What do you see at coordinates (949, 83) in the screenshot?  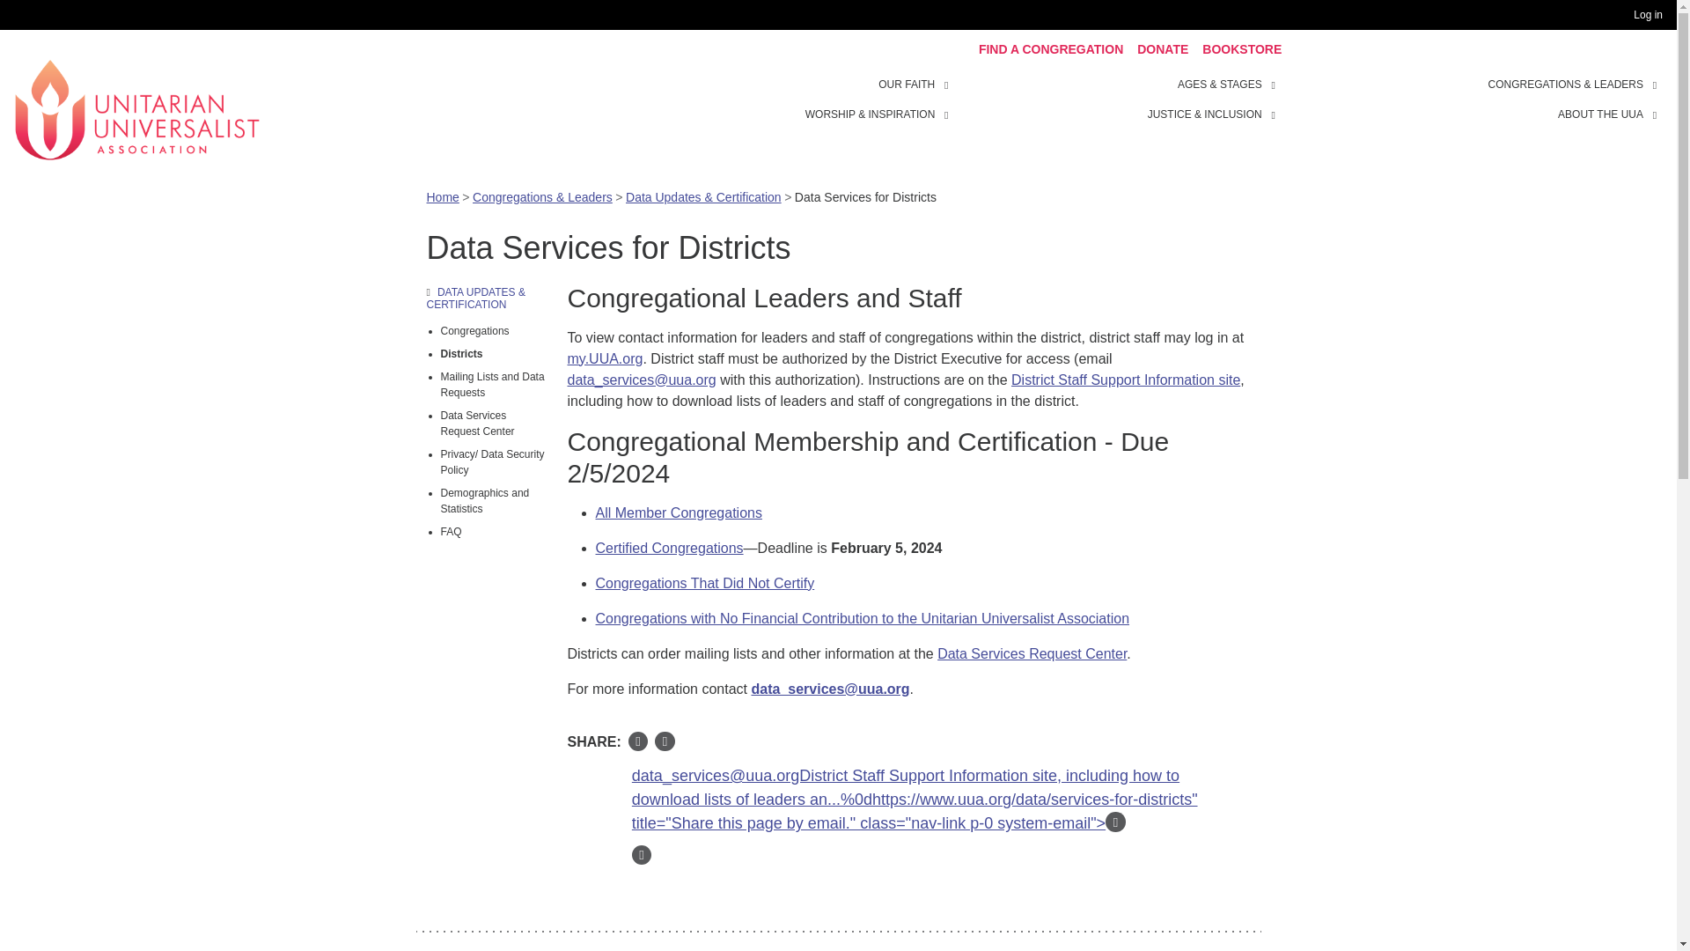 I see `OUR FAITH` at bounding box center [949, 83].